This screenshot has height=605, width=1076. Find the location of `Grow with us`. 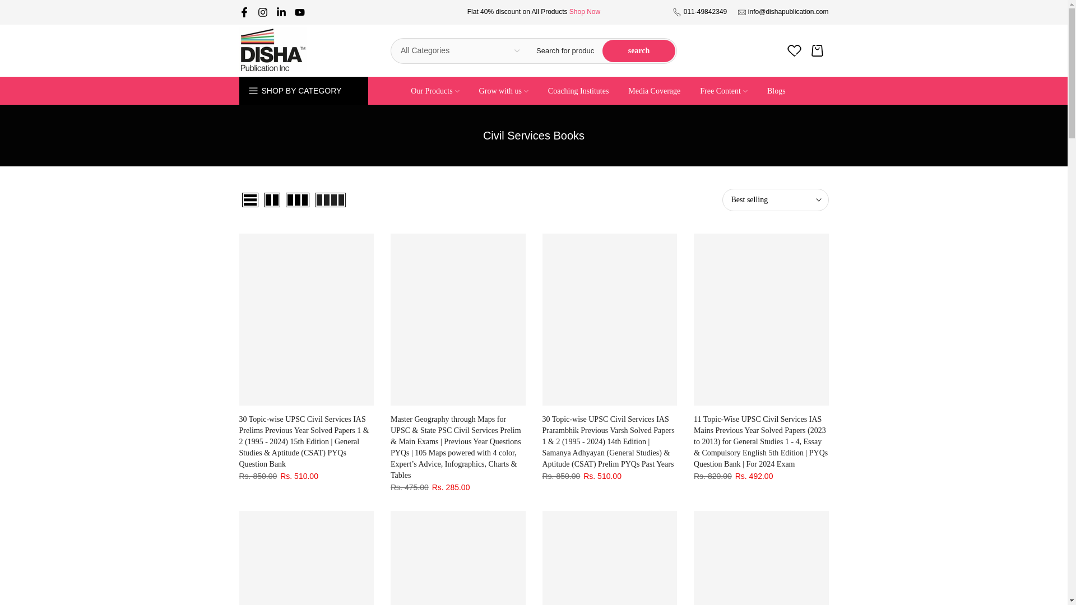

Grow with us is located at coordinates (503, 91).